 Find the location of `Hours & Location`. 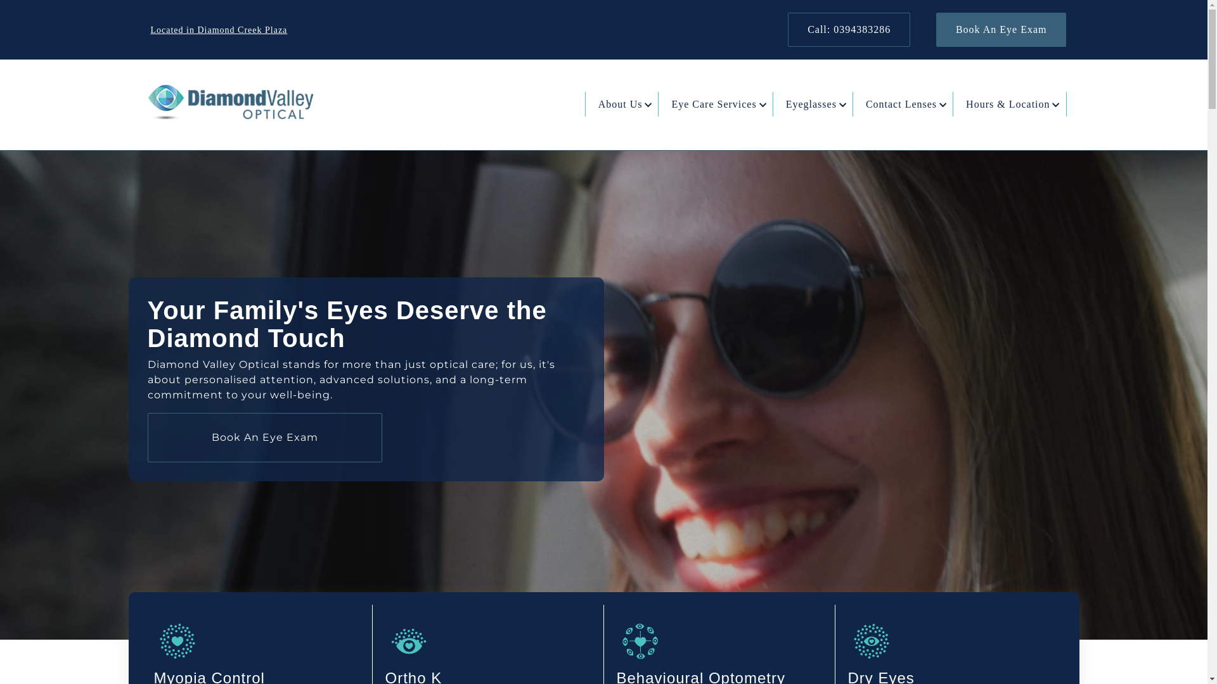

Hours & Location is located at coordinates (1009, 104).